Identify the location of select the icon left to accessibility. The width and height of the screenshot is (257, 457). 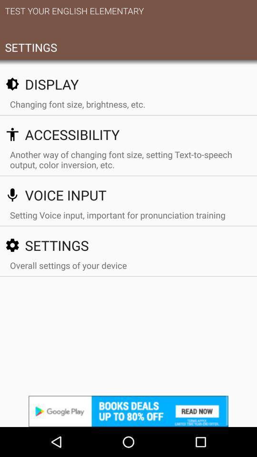
(12, 134).